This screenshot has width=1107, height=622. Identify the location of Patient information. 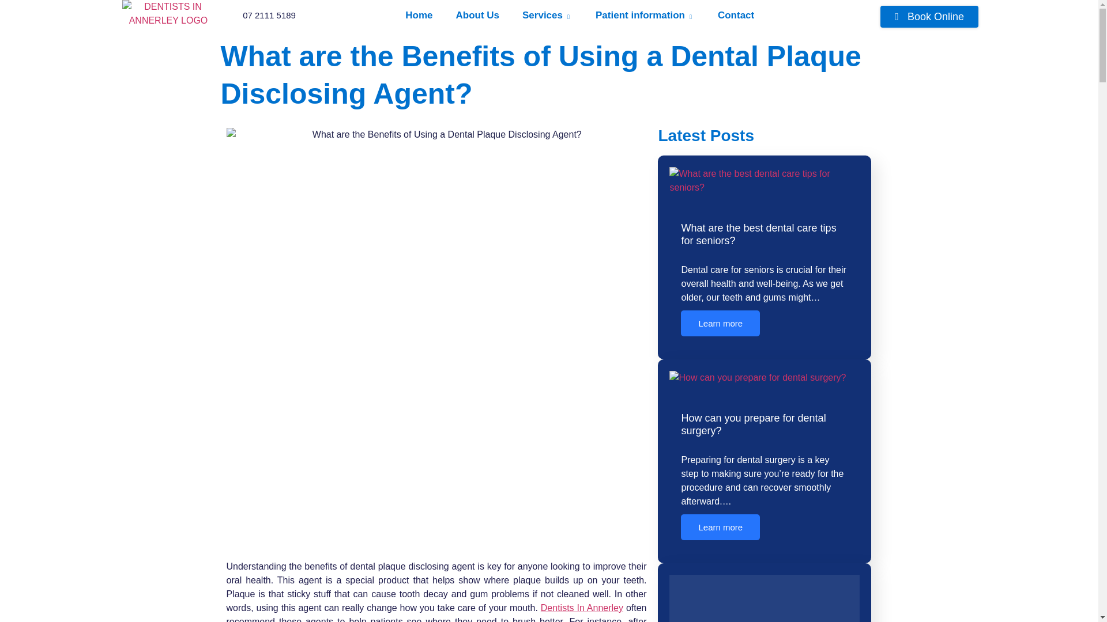
(656, 15).